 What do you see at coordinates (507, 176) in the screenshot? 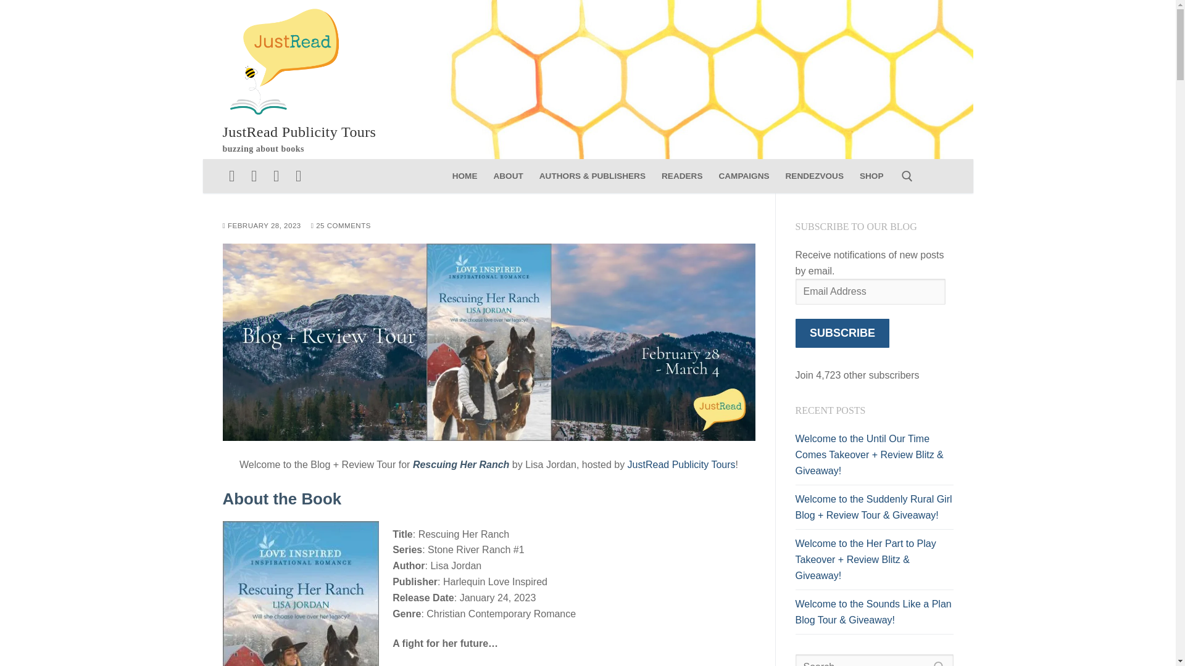
I see `ABOUT` at bounding box center [507, 176].